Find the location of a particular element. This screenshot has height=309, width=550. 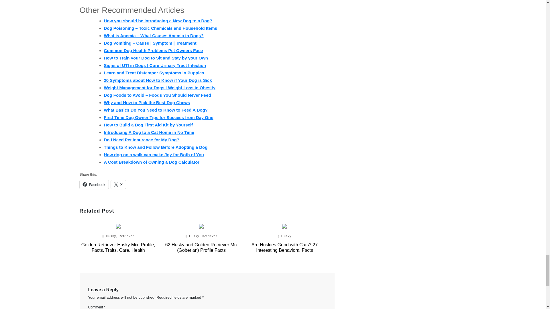

Learn and Treat Distemper Symptoms in Puppies is located at coordinates (154, 73).